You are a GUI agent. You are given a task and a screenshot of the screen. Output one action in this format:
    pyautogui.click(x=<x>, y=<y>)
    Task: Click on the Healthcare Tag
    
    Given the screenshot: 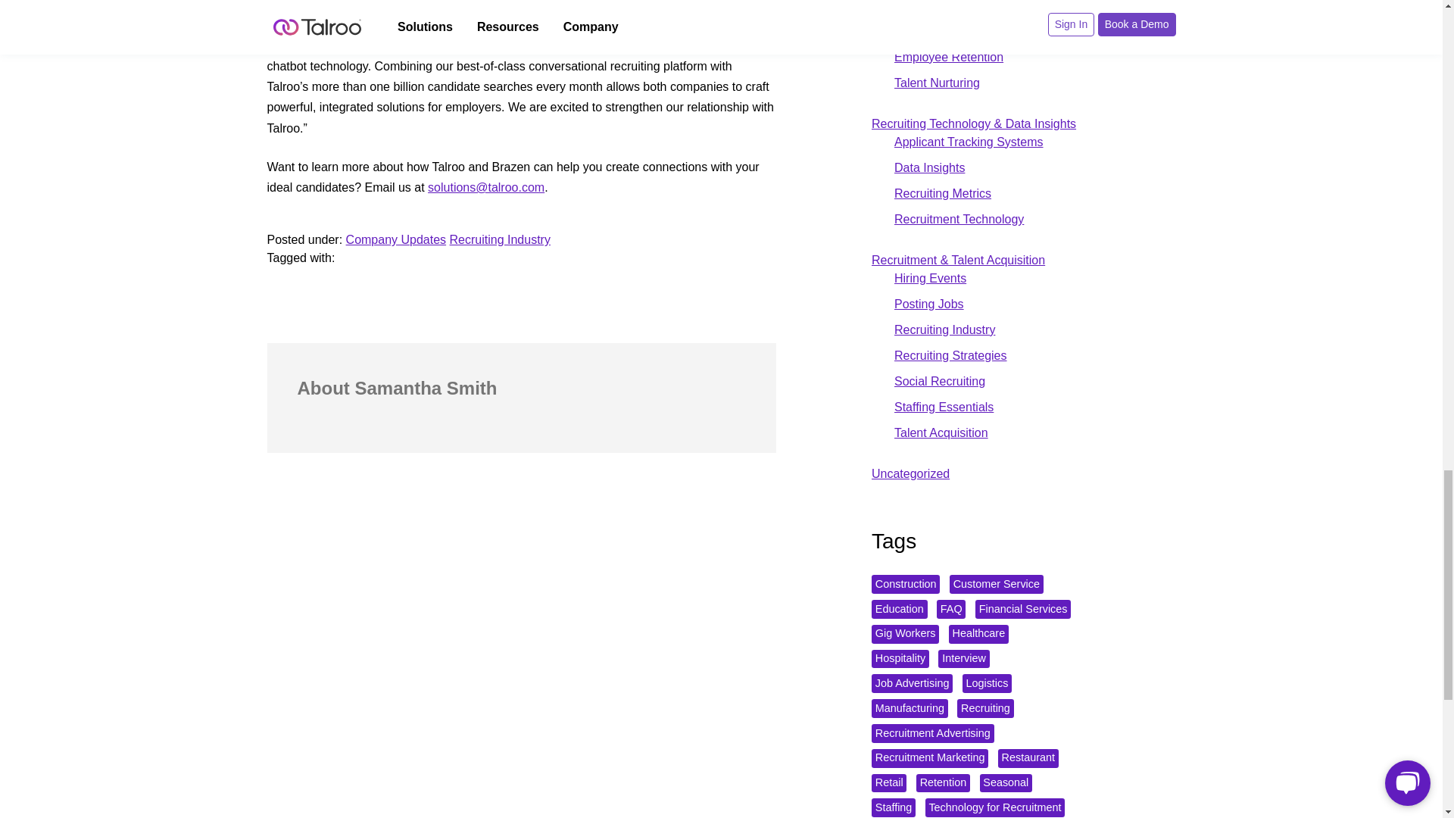 What is the action you would take?
    pyautogui.click(x=978, y=634)
    